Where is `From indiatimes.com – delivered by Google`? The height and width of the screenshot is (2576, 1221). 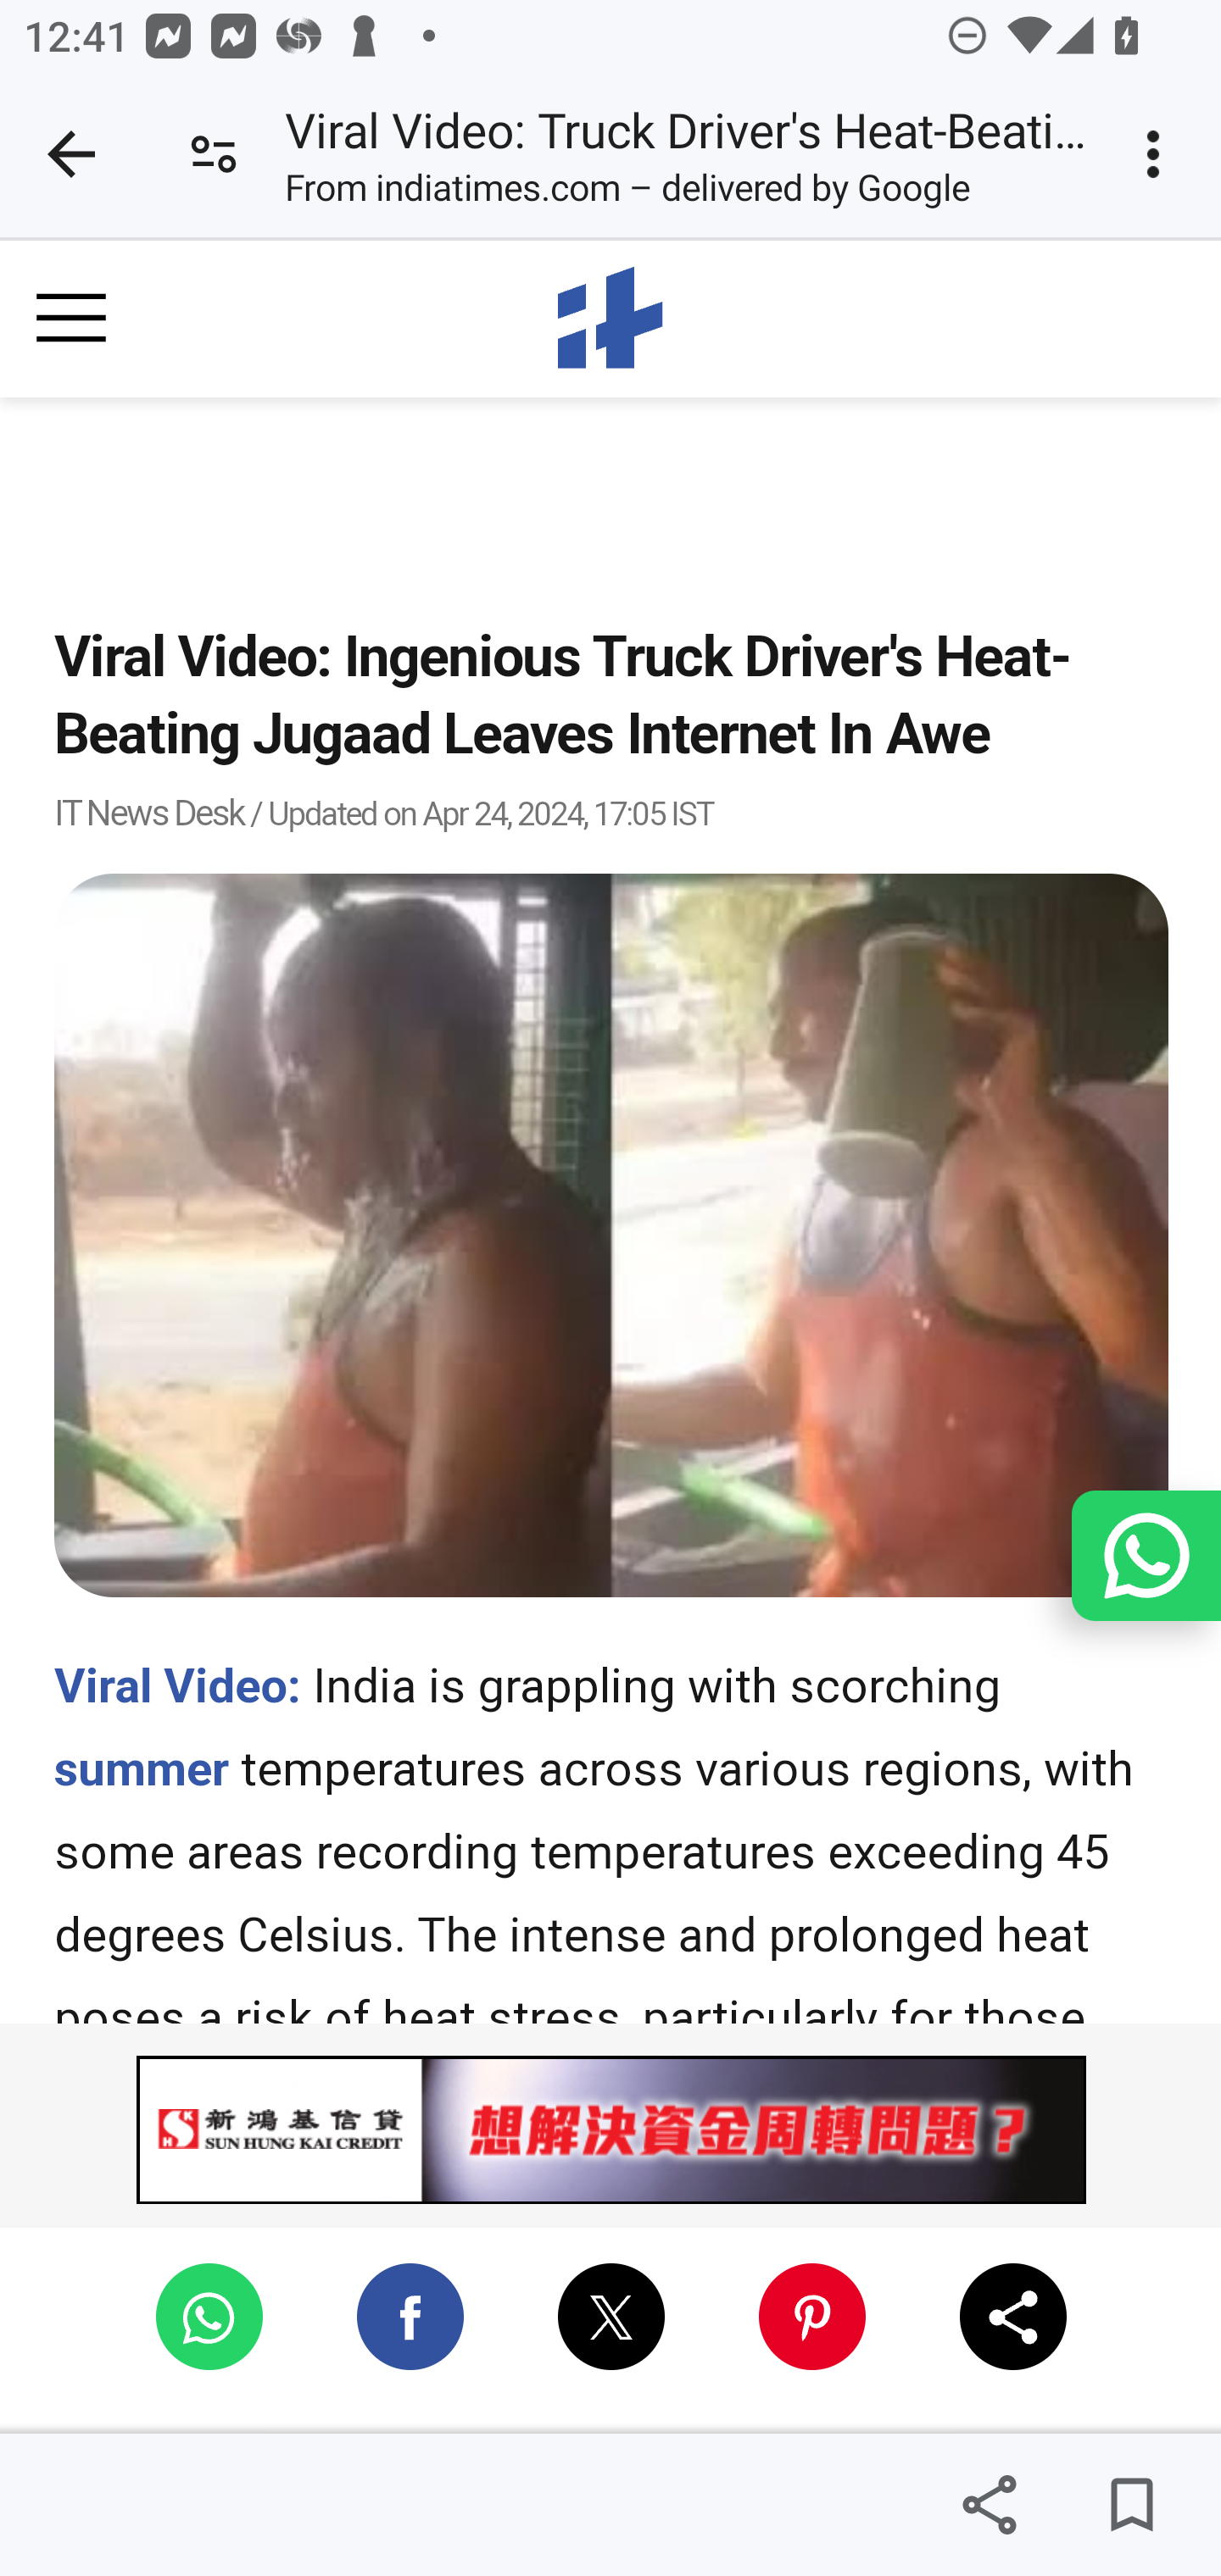 From indiatimes.com – delivered by Google is located at coordinates (627, 194).